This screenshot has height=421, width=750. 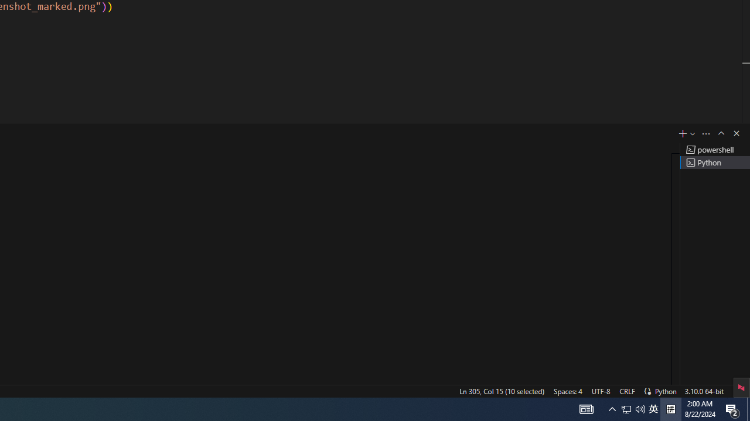 What do you see at coordinates (693, 133) in the screenshot?
I see `Launch Profile...` at bounding box center [693, 133].